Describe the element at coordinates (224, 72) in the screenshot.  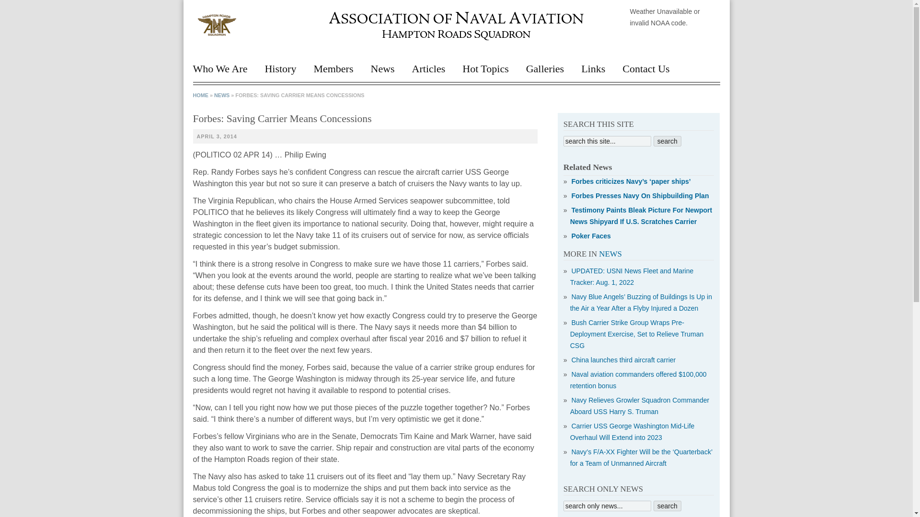
I see `Who We Are` at that location.